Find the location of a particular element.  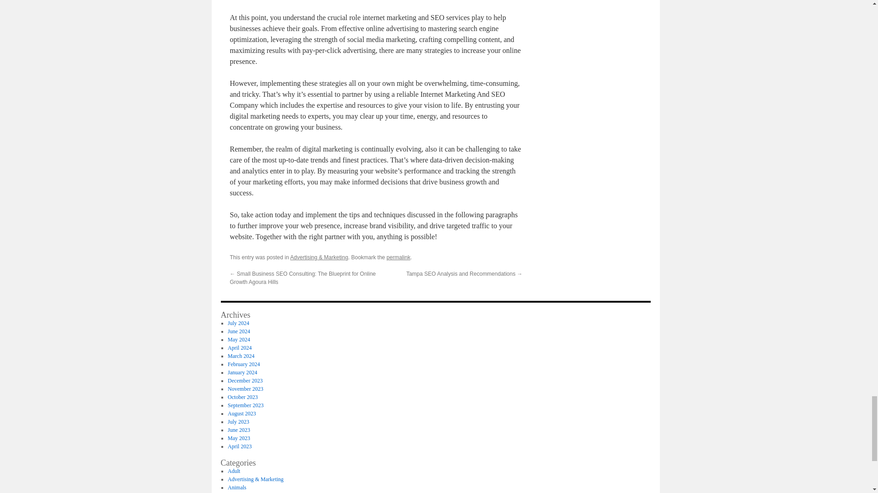

March 2024 is located at coordinates (241, 356).